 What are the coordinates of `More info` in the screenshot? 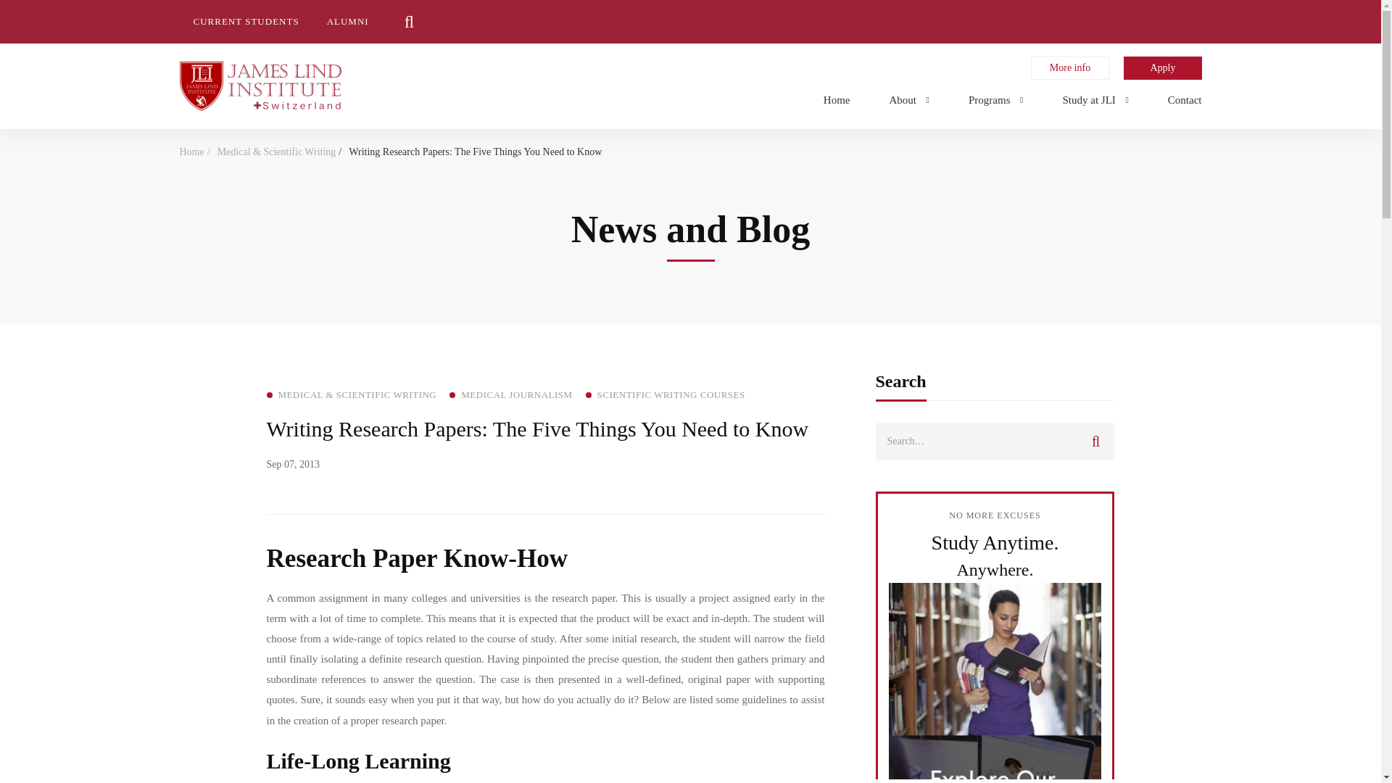 It's located at (1070, 68).